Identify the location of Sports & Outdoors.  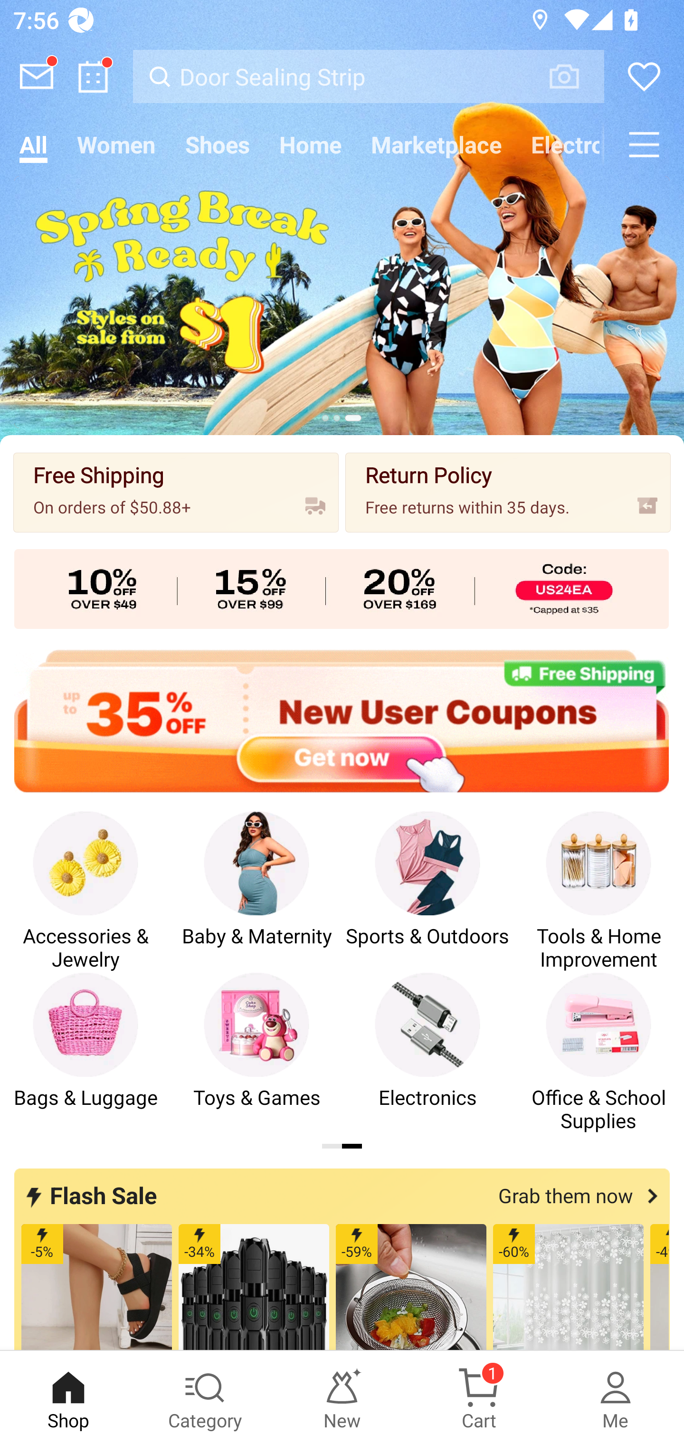
(427, 891).